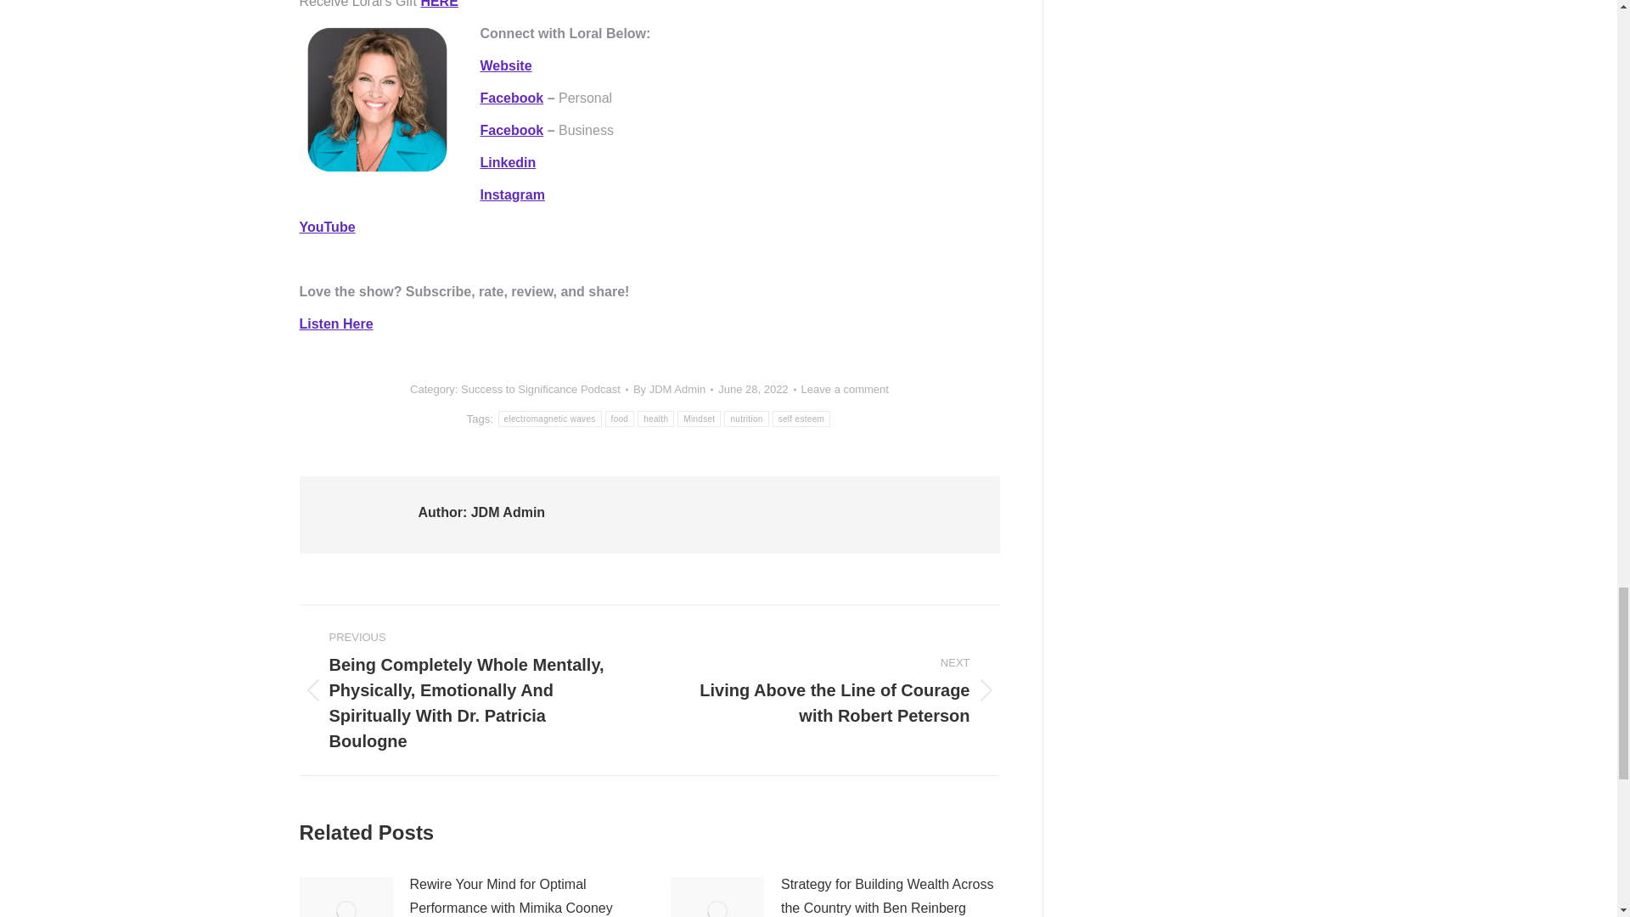 The height and width of the screenshot is (917, 1630). Describe the element at coordinates (513, 130) in the screenshot. I see `Facebook` at that location.